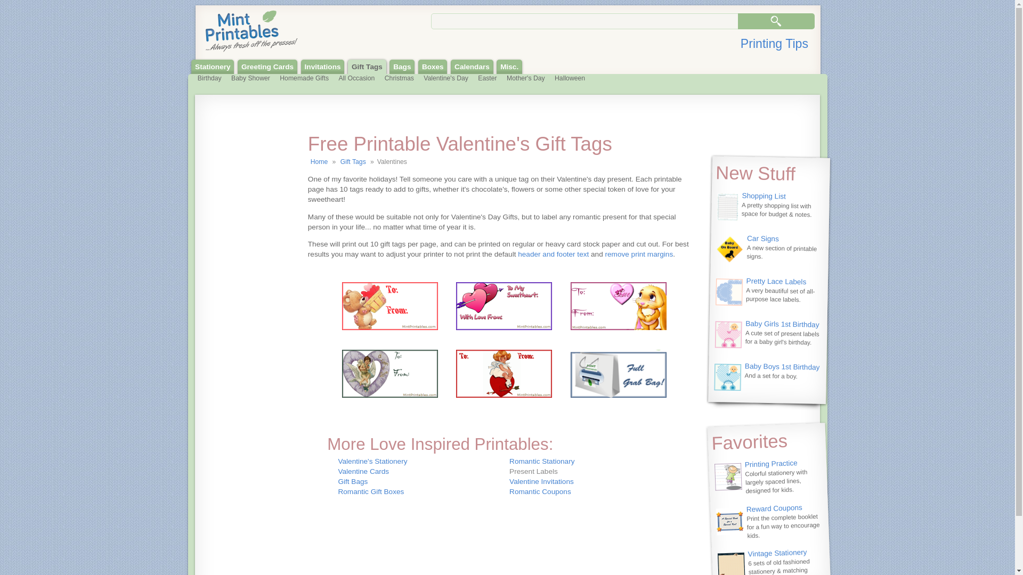 This screenshot has width=1023, height=575. Describe the element at coordinates (356, 79) in the screenshot. I see `All Occasion` at that location.